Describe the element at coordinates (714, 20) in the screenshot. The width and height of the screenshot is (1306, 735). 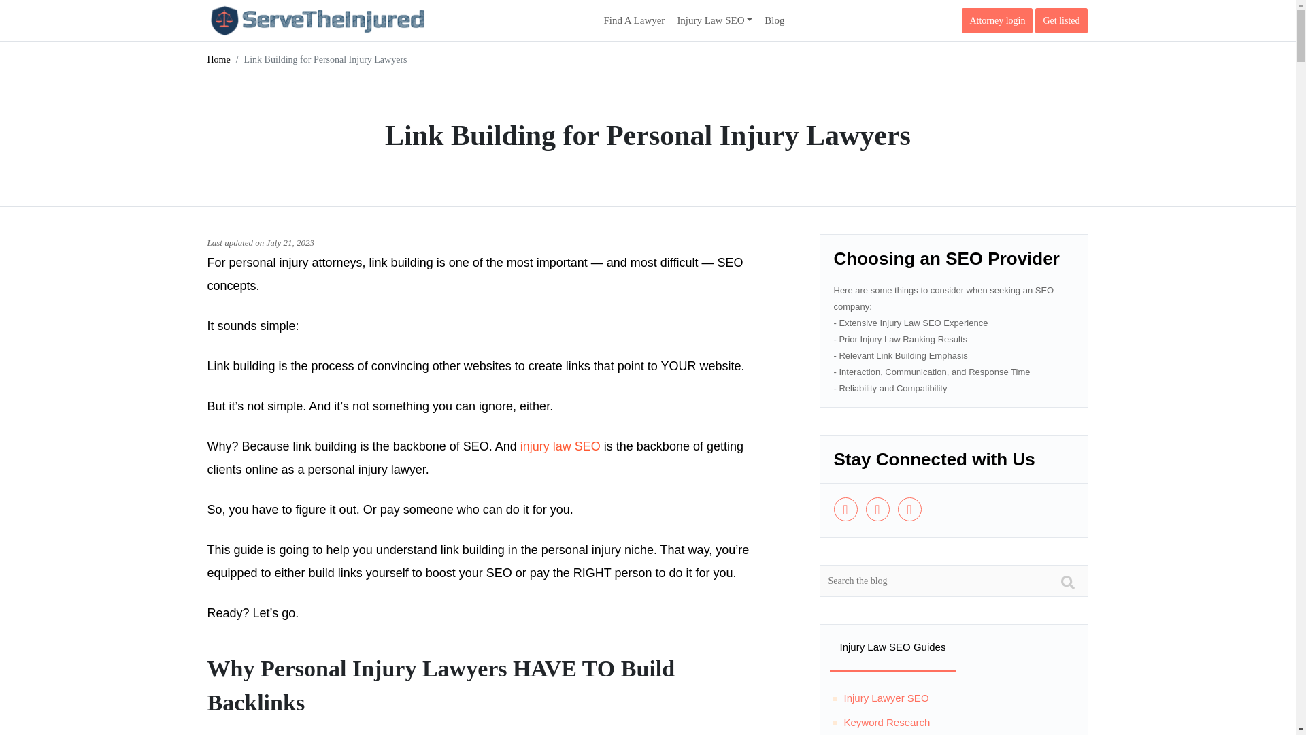
I see `Injury Law SEO` at that location.